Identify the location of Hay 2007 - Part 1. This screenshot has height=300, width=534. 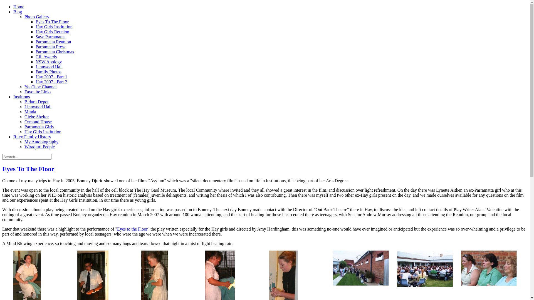
(51, 77).